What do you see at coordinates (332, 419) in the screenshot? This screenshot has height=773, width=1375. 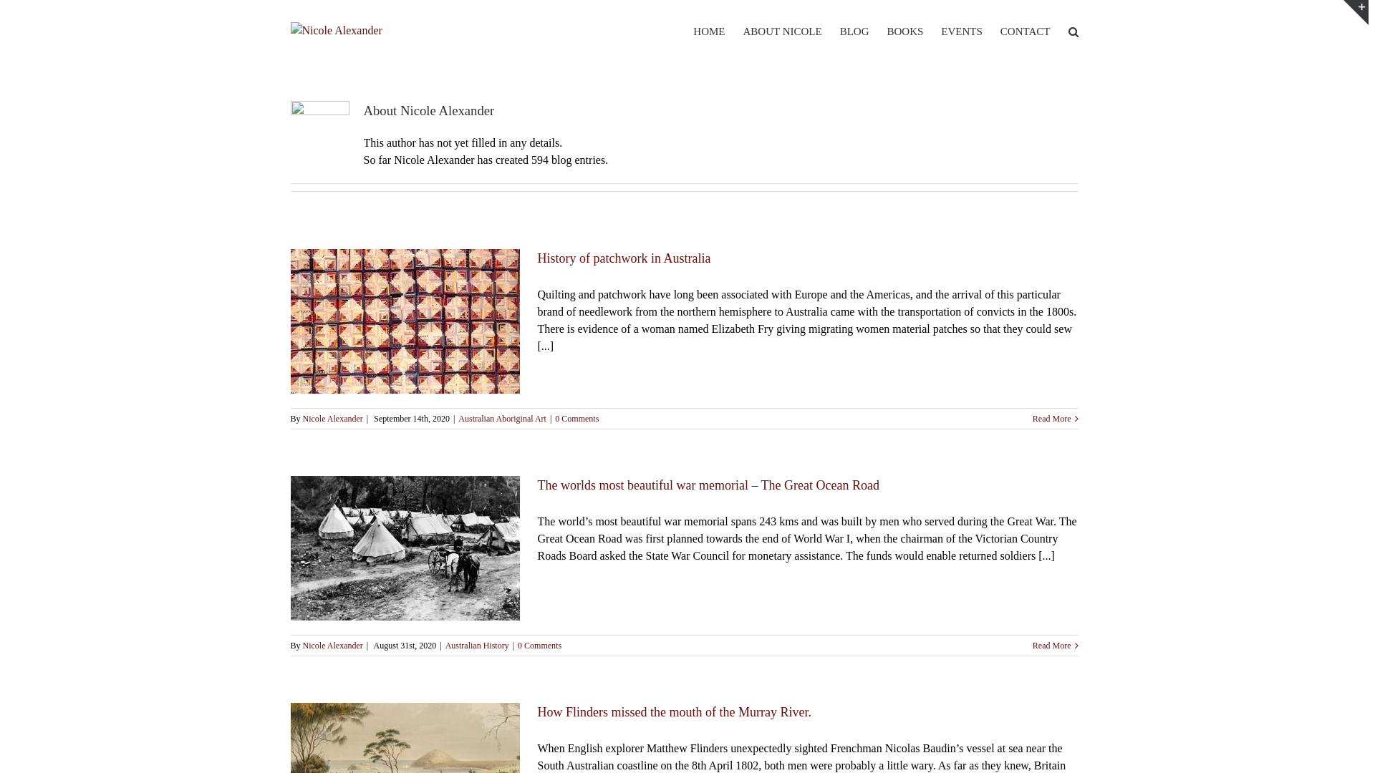 I see `Nicole Alexander` at bounding box center [332, 419].